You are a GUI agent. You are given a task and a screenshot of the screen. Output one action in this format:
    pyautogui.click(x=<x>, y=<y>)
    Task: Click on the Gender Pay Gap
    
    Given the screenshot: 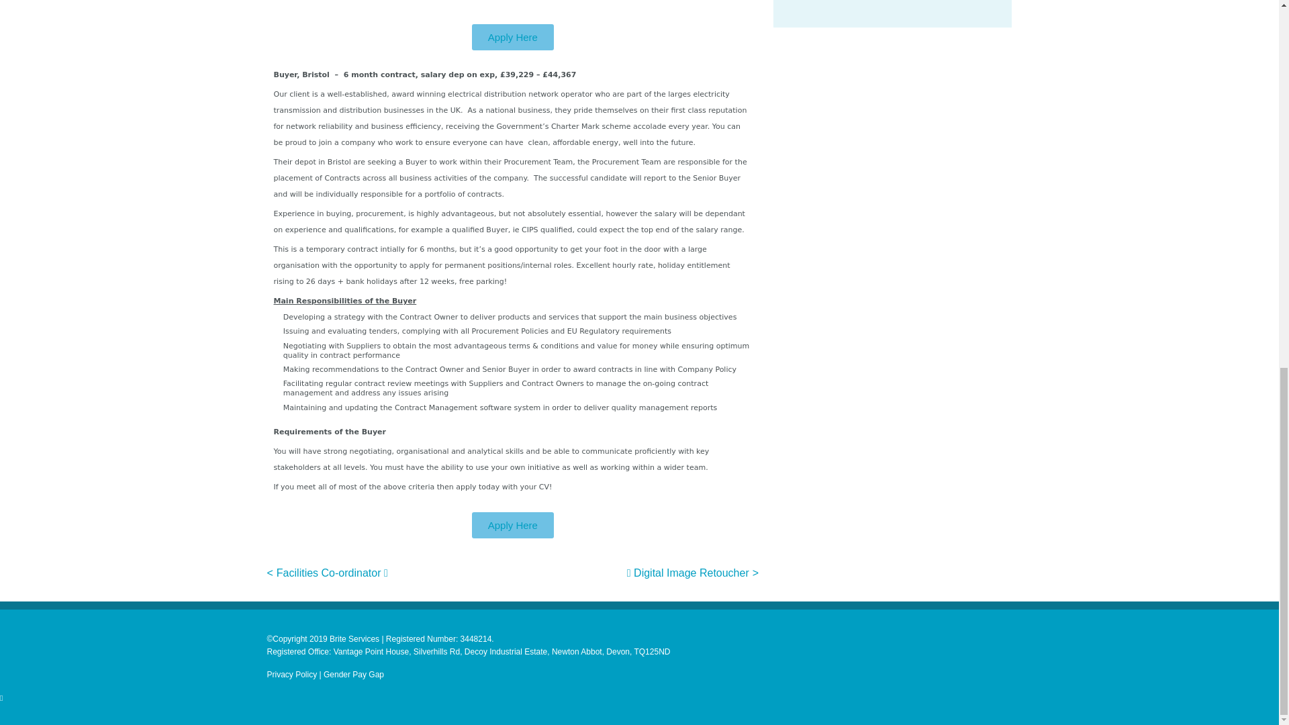 What is the action you would take?
    pyautogui.click(x=353, y=674)
    